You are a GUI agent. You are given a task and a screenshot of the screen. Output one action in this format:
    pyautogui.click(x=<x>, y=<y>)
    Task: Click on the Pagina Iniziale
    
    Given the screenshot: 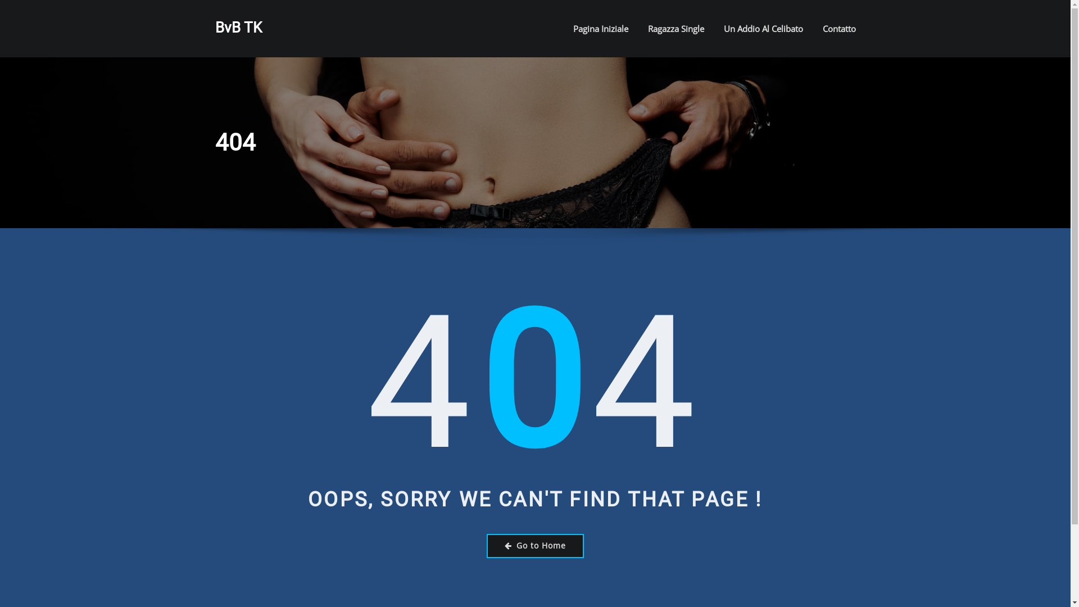 What is the action you would take?
    pyautogui.click(x=601, y=29)
    